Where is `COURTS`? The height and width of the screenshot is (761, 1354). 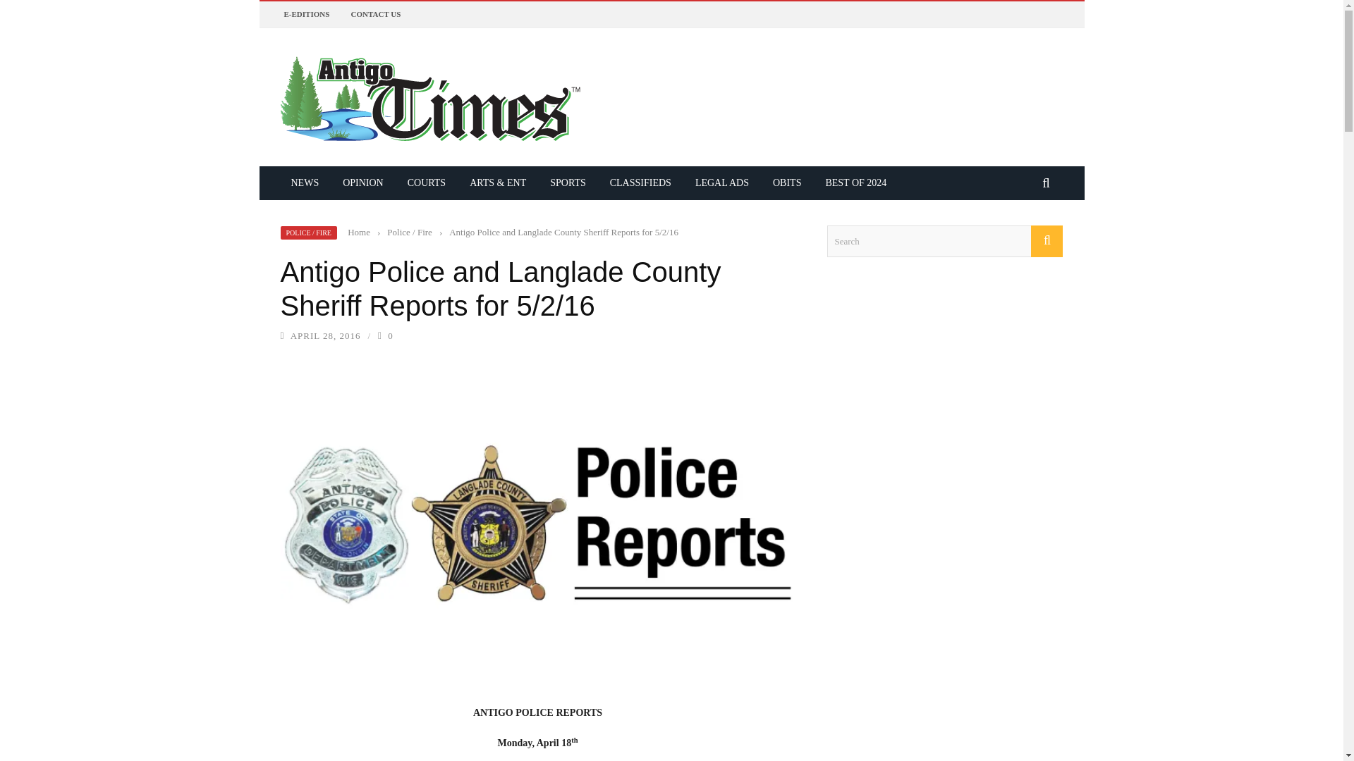 COURTS is located at coordinates (426, 182).